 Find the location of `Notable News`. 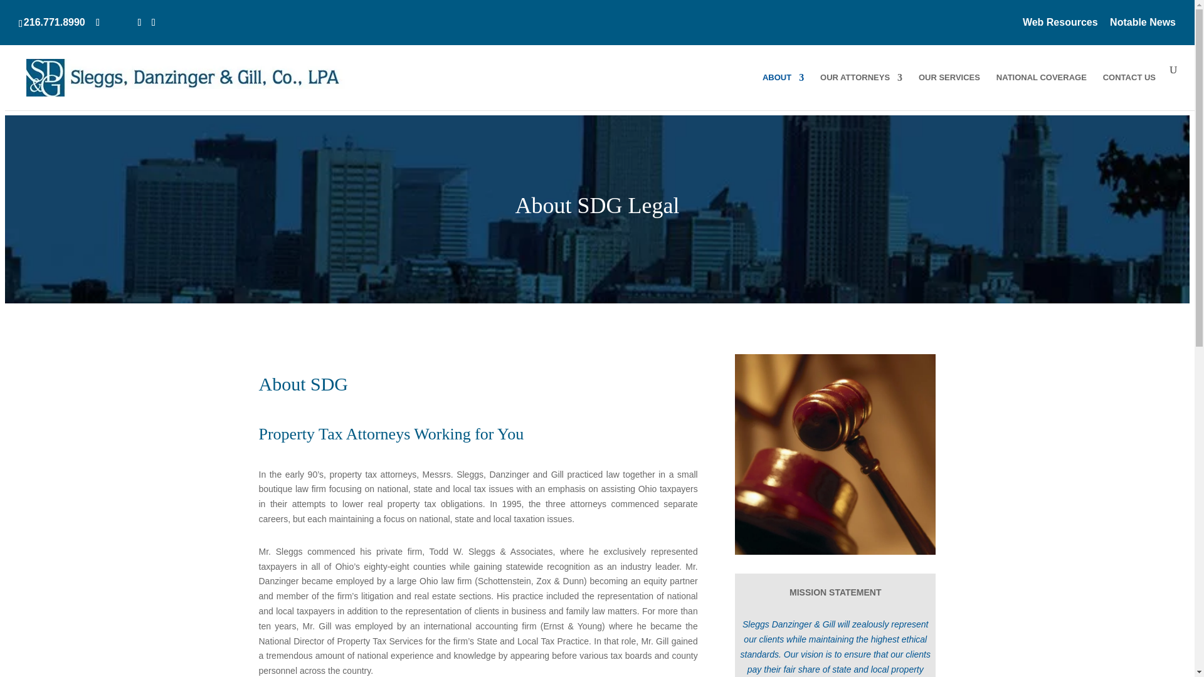

Notable News is located at coordinates (1143, 26).